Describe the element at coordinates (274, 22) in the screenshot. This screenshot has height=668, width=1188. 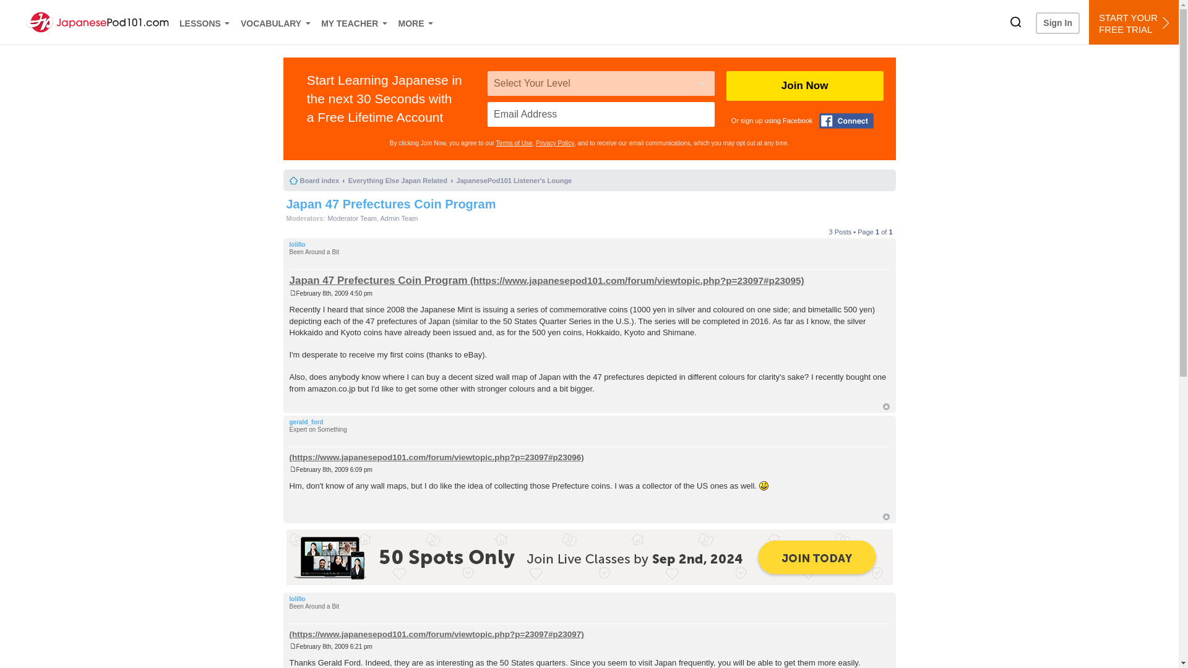
I see `VOCABULARY` at that location.